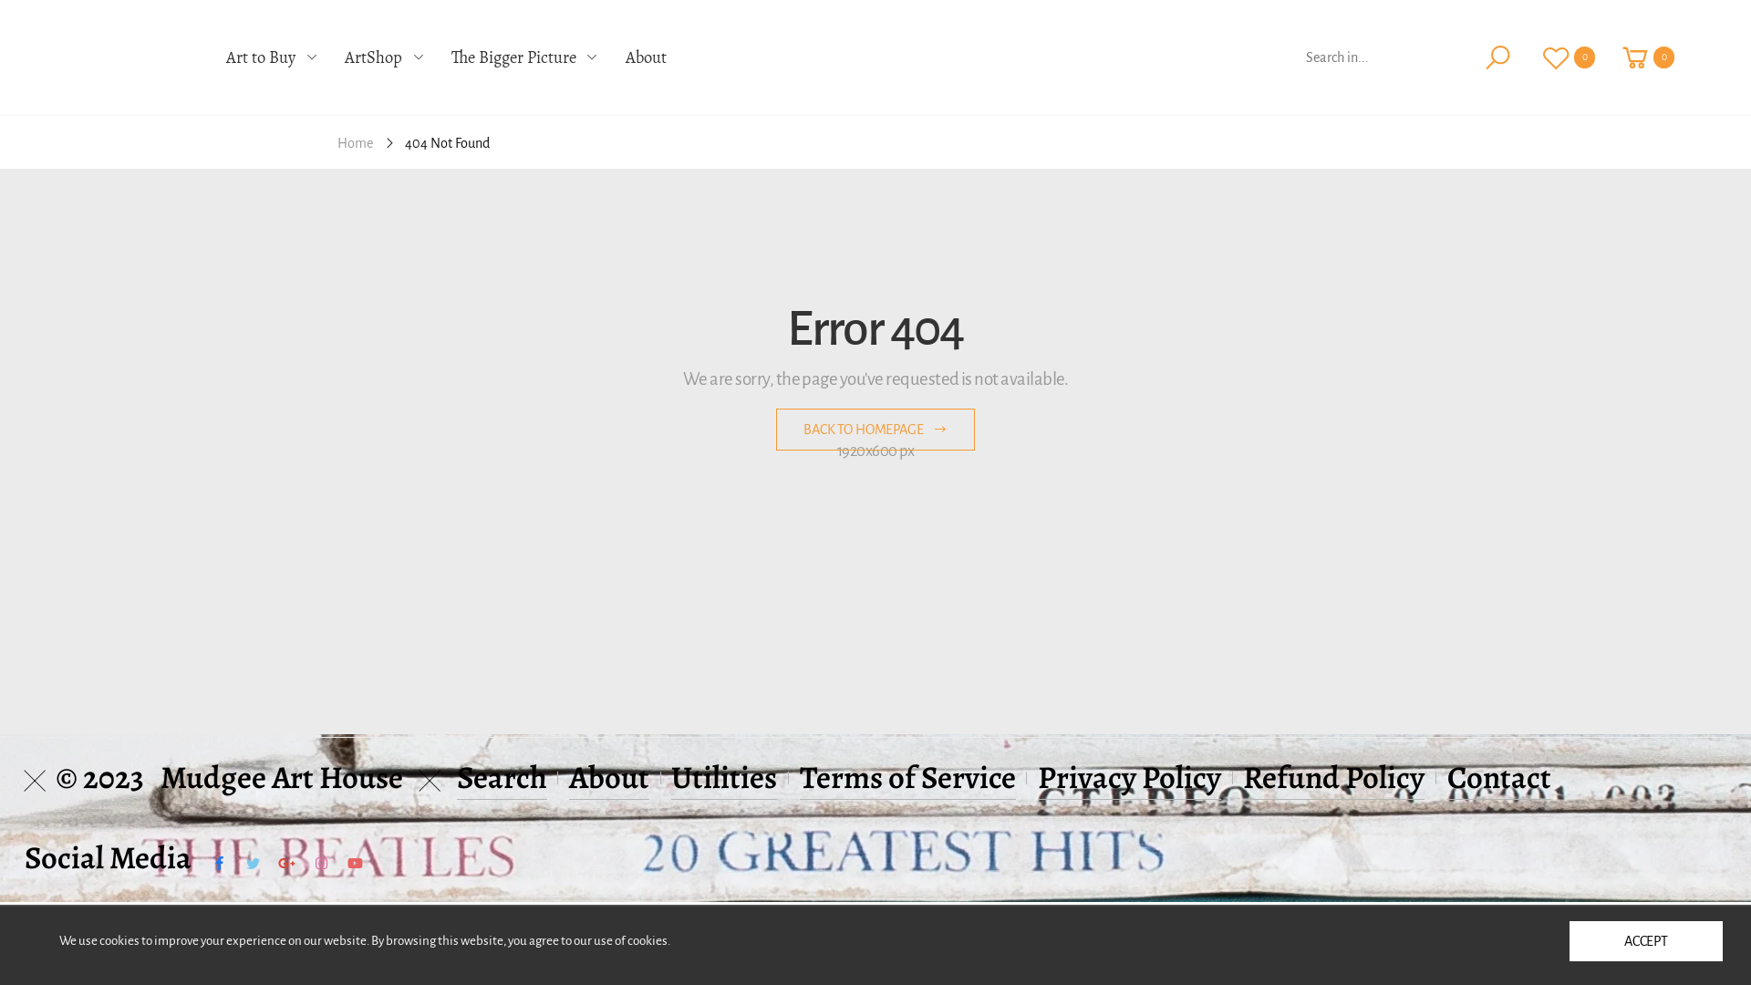 This screenshot has width=1751, height=985. I want to click on Terms of Service, so click(908, 777).